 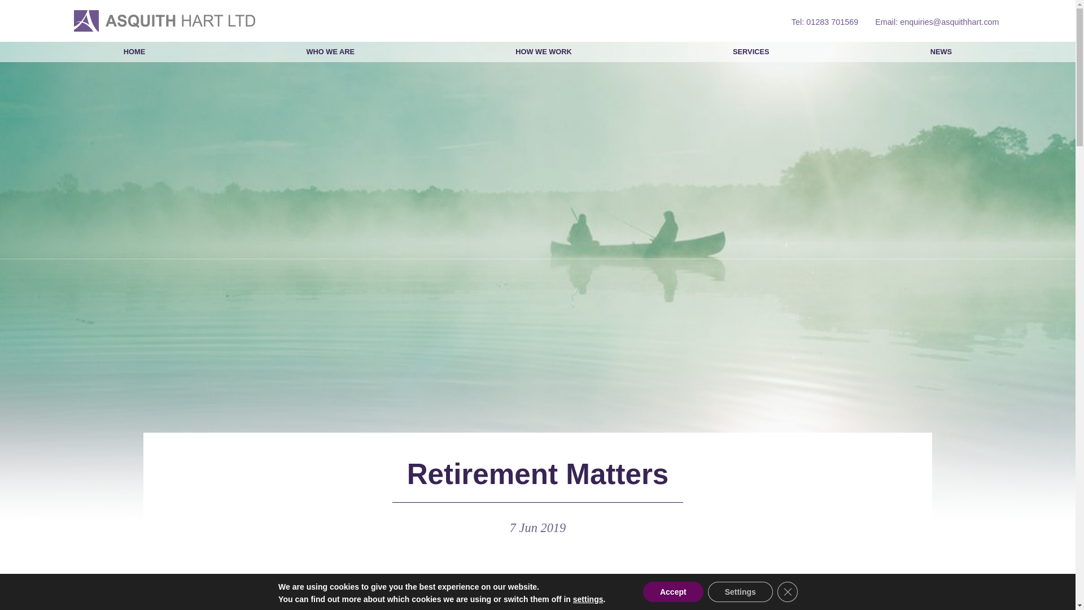 What do you see at coordinates (330, 52) in the screenshot?
I see `WHO WE ARE` at bounding box center [330, 52].